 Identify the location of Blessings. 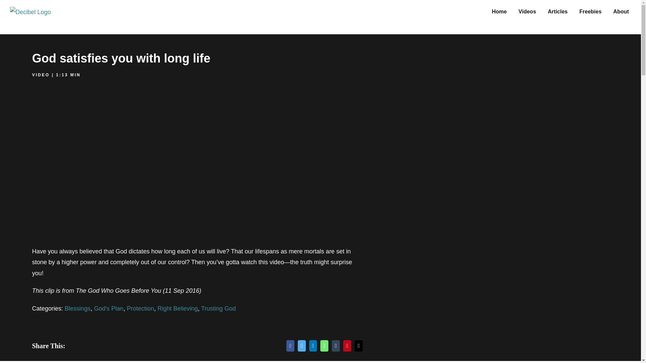
(77, 309).